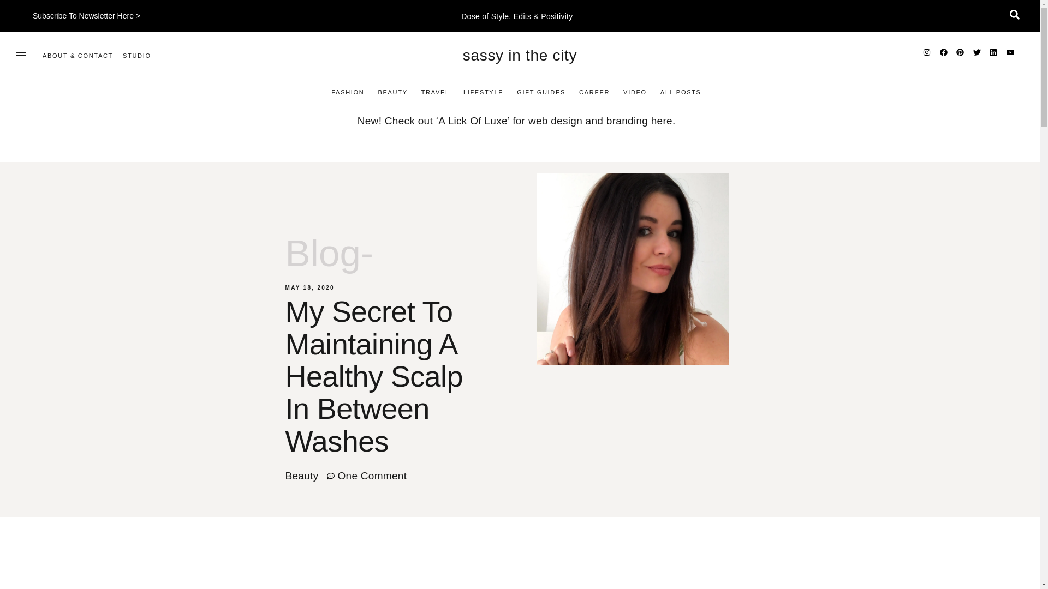 Image resolution: width=1048 pixels, height=589 pixels. What do you see at coordinates (635, 92) in the screenshot?
I see `VIDEO` at bounding box center [635, 92].